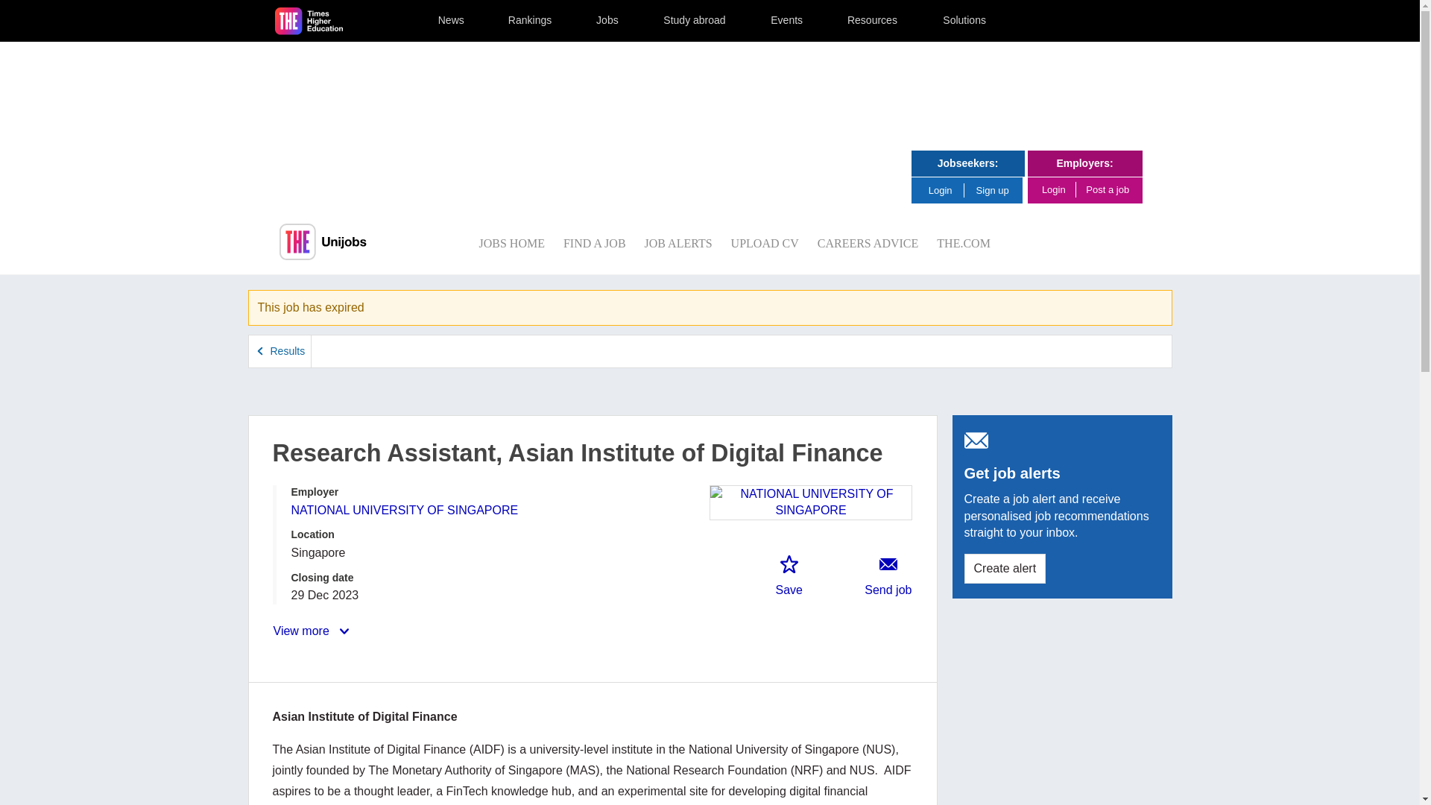 The image size is (1431, 805). I want to click on Study abroad, so click(694, 21).